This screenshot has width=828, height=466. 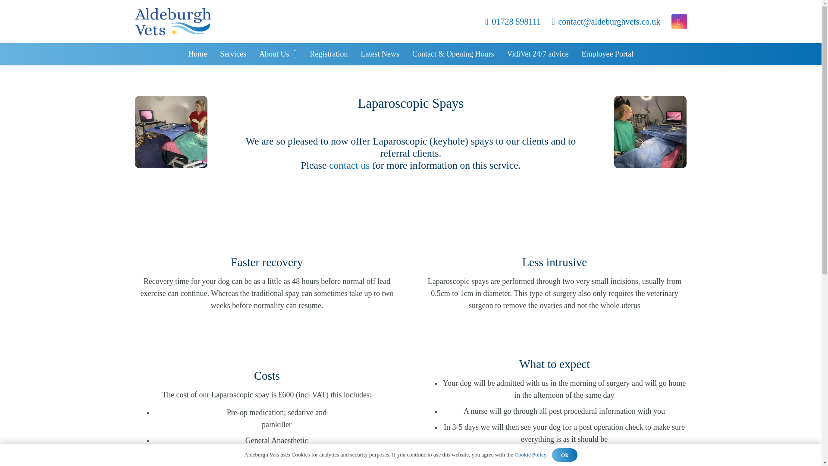 I want to click on Registration, so click(x=329, y=54).